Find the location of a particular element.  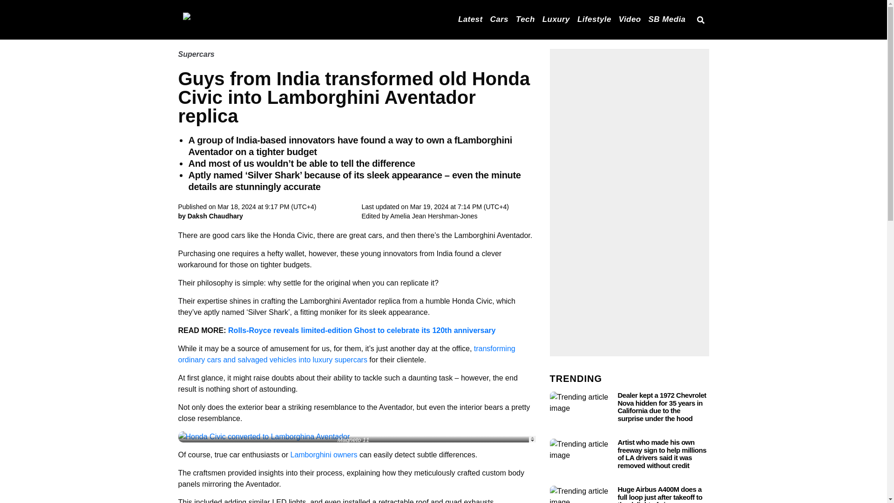

Latest is located at coordinates (470, 19).